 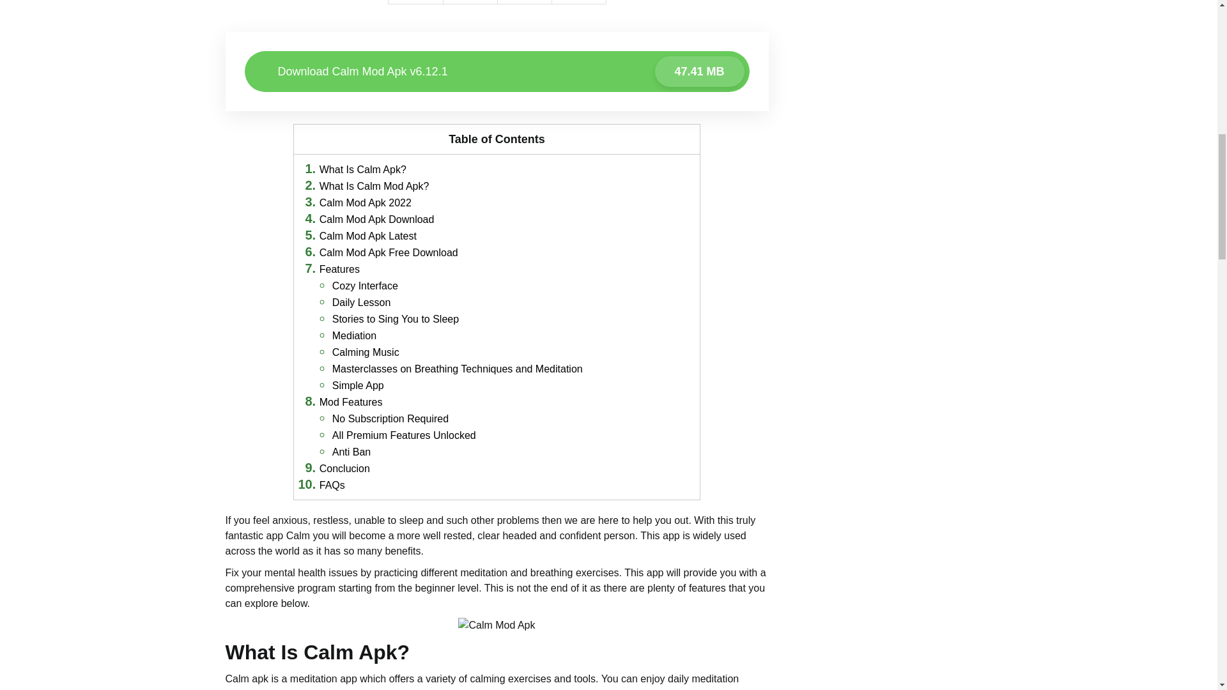 What do you see at coordinates (362, 170) in the screenshot?
I see `What Is Calm Apk?` at bounding box center [362, 170].